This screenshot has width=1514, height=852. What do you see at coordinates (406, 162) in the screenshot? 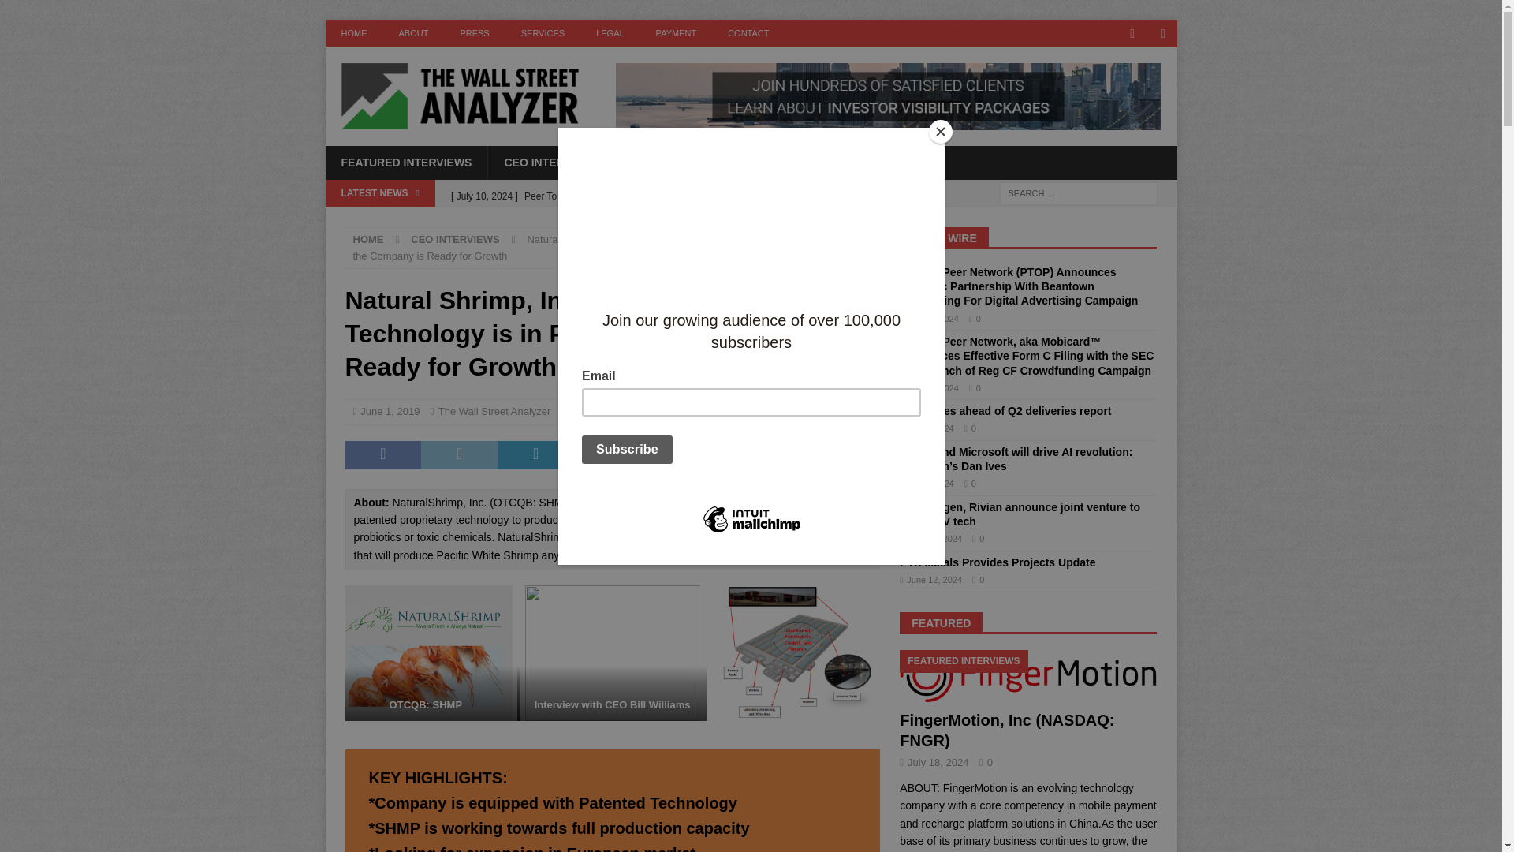
I see `FEATURED INTERVIEWS` at bounding box center [406, 162].